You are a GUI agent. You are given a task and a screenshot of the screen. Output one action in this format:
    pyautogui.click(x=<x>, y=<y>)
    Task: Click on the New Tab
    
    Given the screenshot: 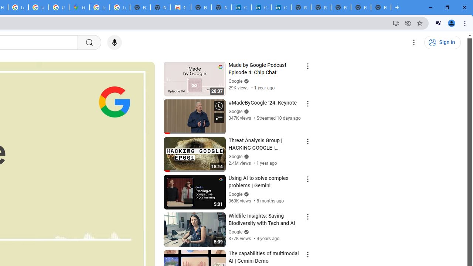 What is the action you would take?
    pyautogui.click(x=381, y=7)
    